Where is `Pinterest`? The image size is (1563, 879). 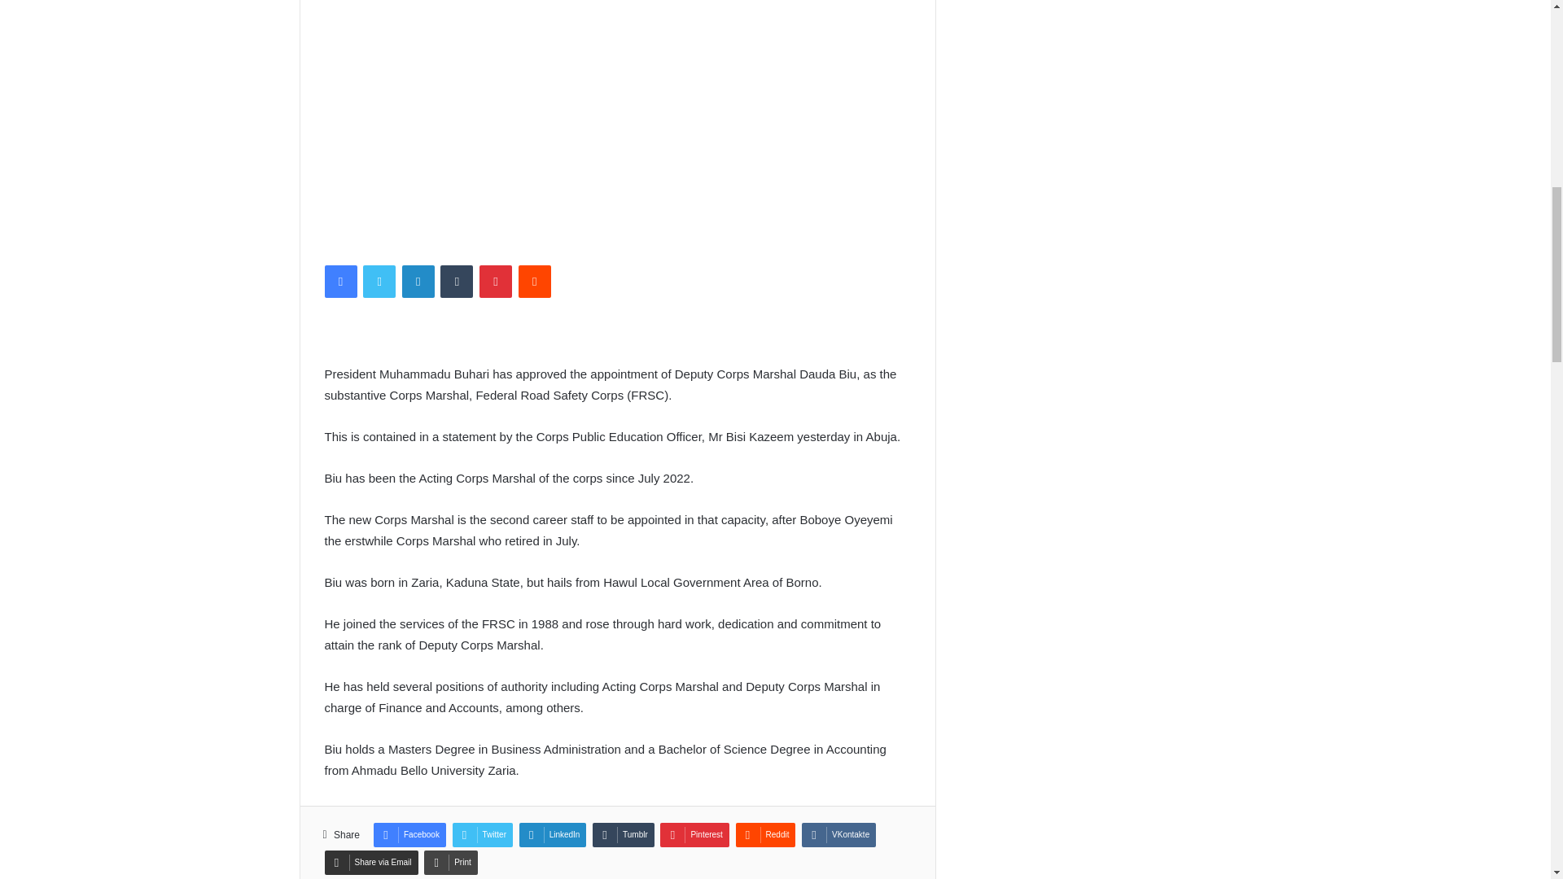 Pinterest is located at coordinates (496, 282).